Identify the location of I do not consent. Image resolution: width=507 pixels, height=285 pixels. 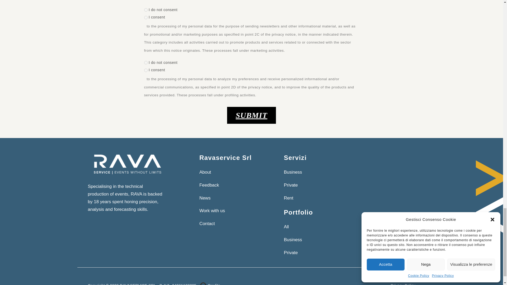
(146, 63).